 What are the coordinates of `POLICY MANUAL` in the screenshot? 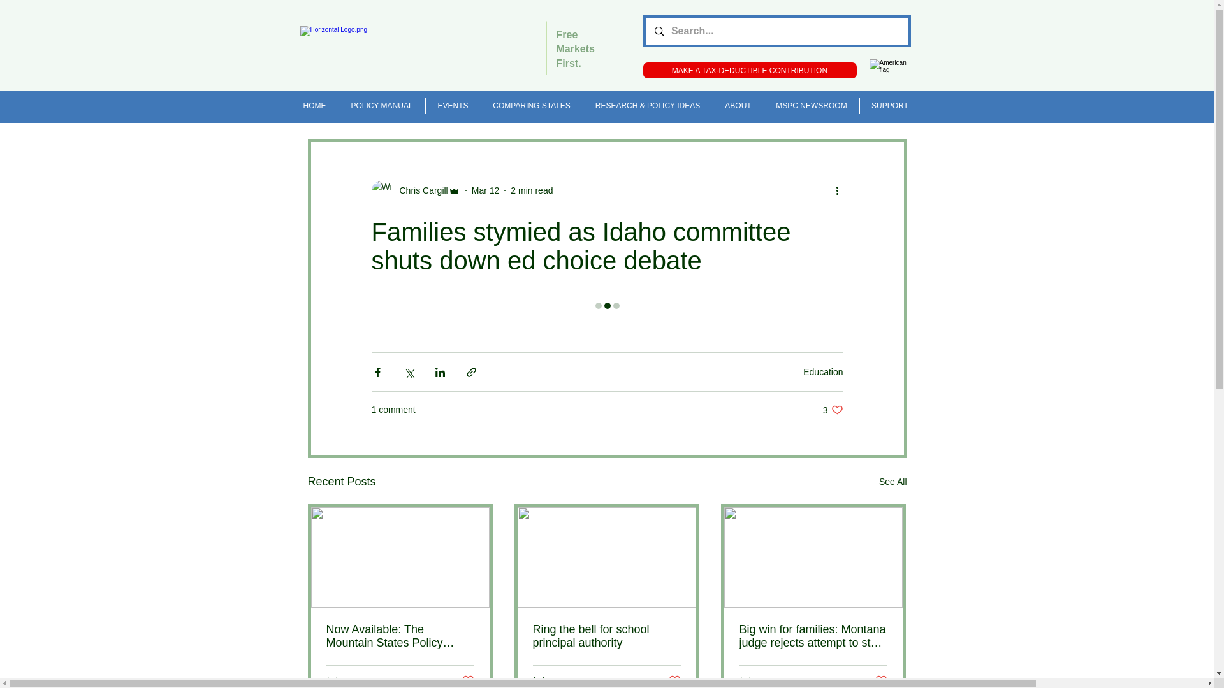 It's located at (381, 106).